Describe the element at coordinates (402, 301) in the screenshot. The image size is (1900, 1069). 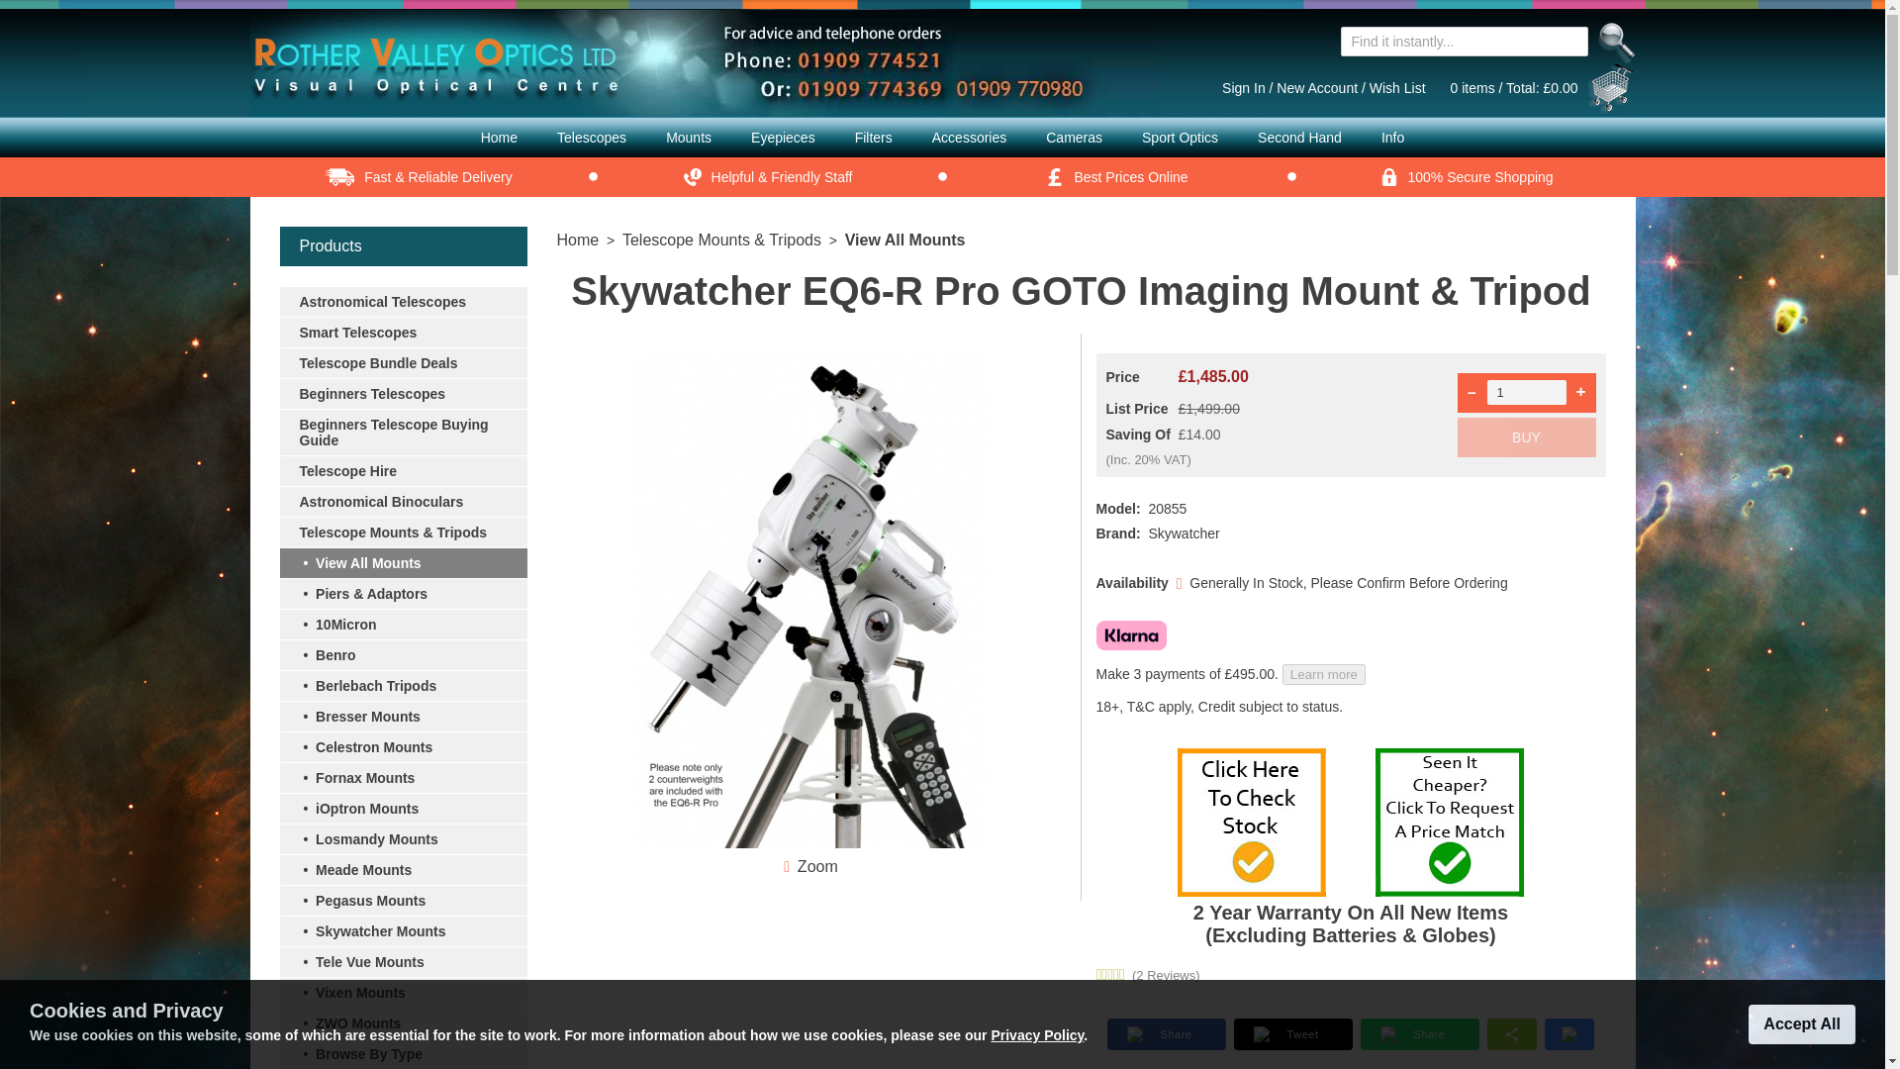
I see `Astronomical Telescopes` at that location.